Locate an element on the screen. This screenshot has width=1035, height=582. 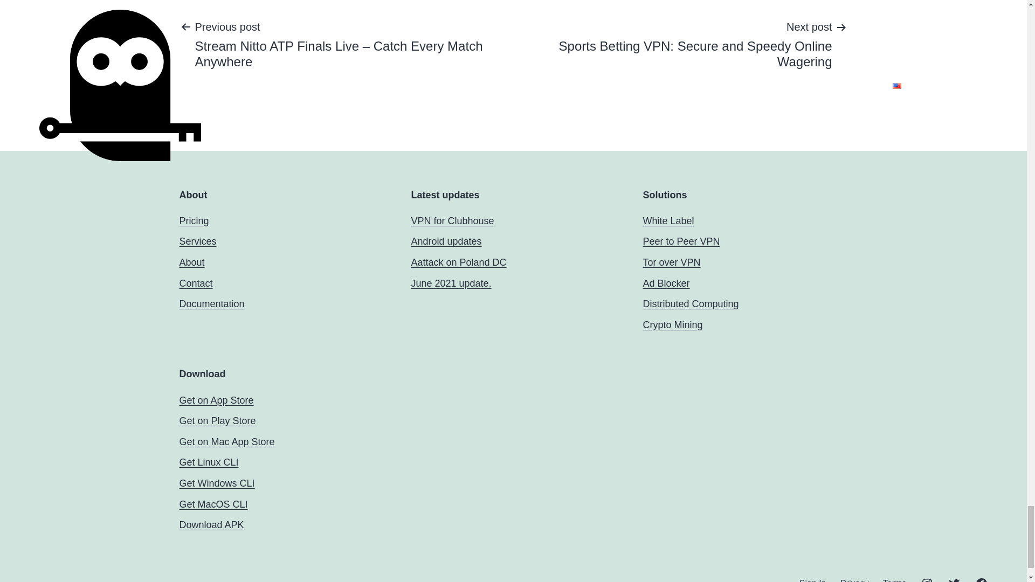
About is located at coordinates (191, 262).